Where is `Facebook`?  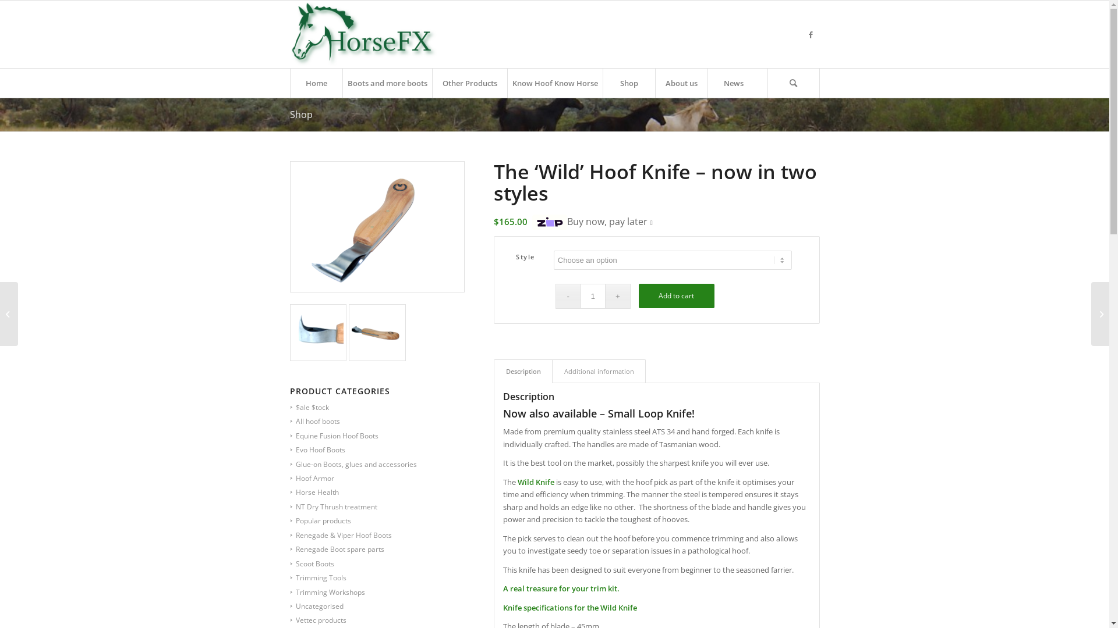 Facebook is located at coordinates (811, 34).